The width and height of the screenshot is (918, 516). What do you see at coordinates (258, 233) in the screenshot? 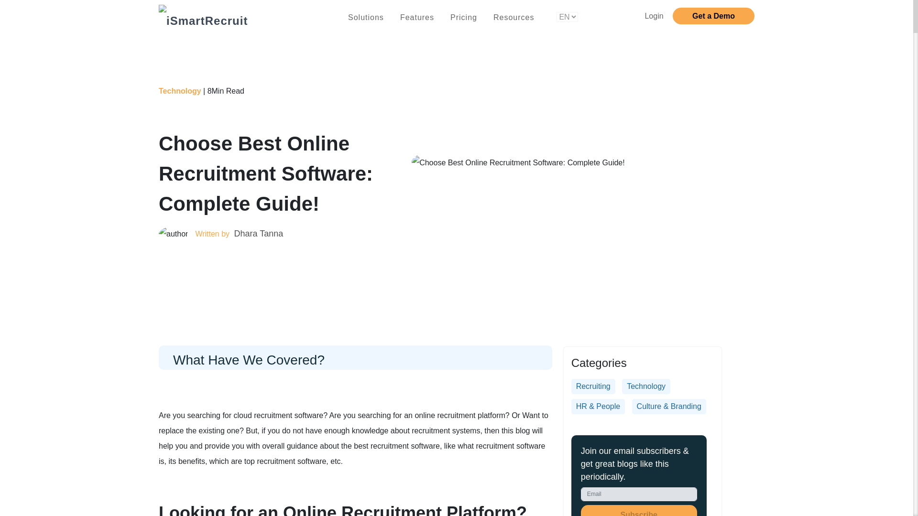
I see `Dhara Tanna` at bounding box center [258, 233].